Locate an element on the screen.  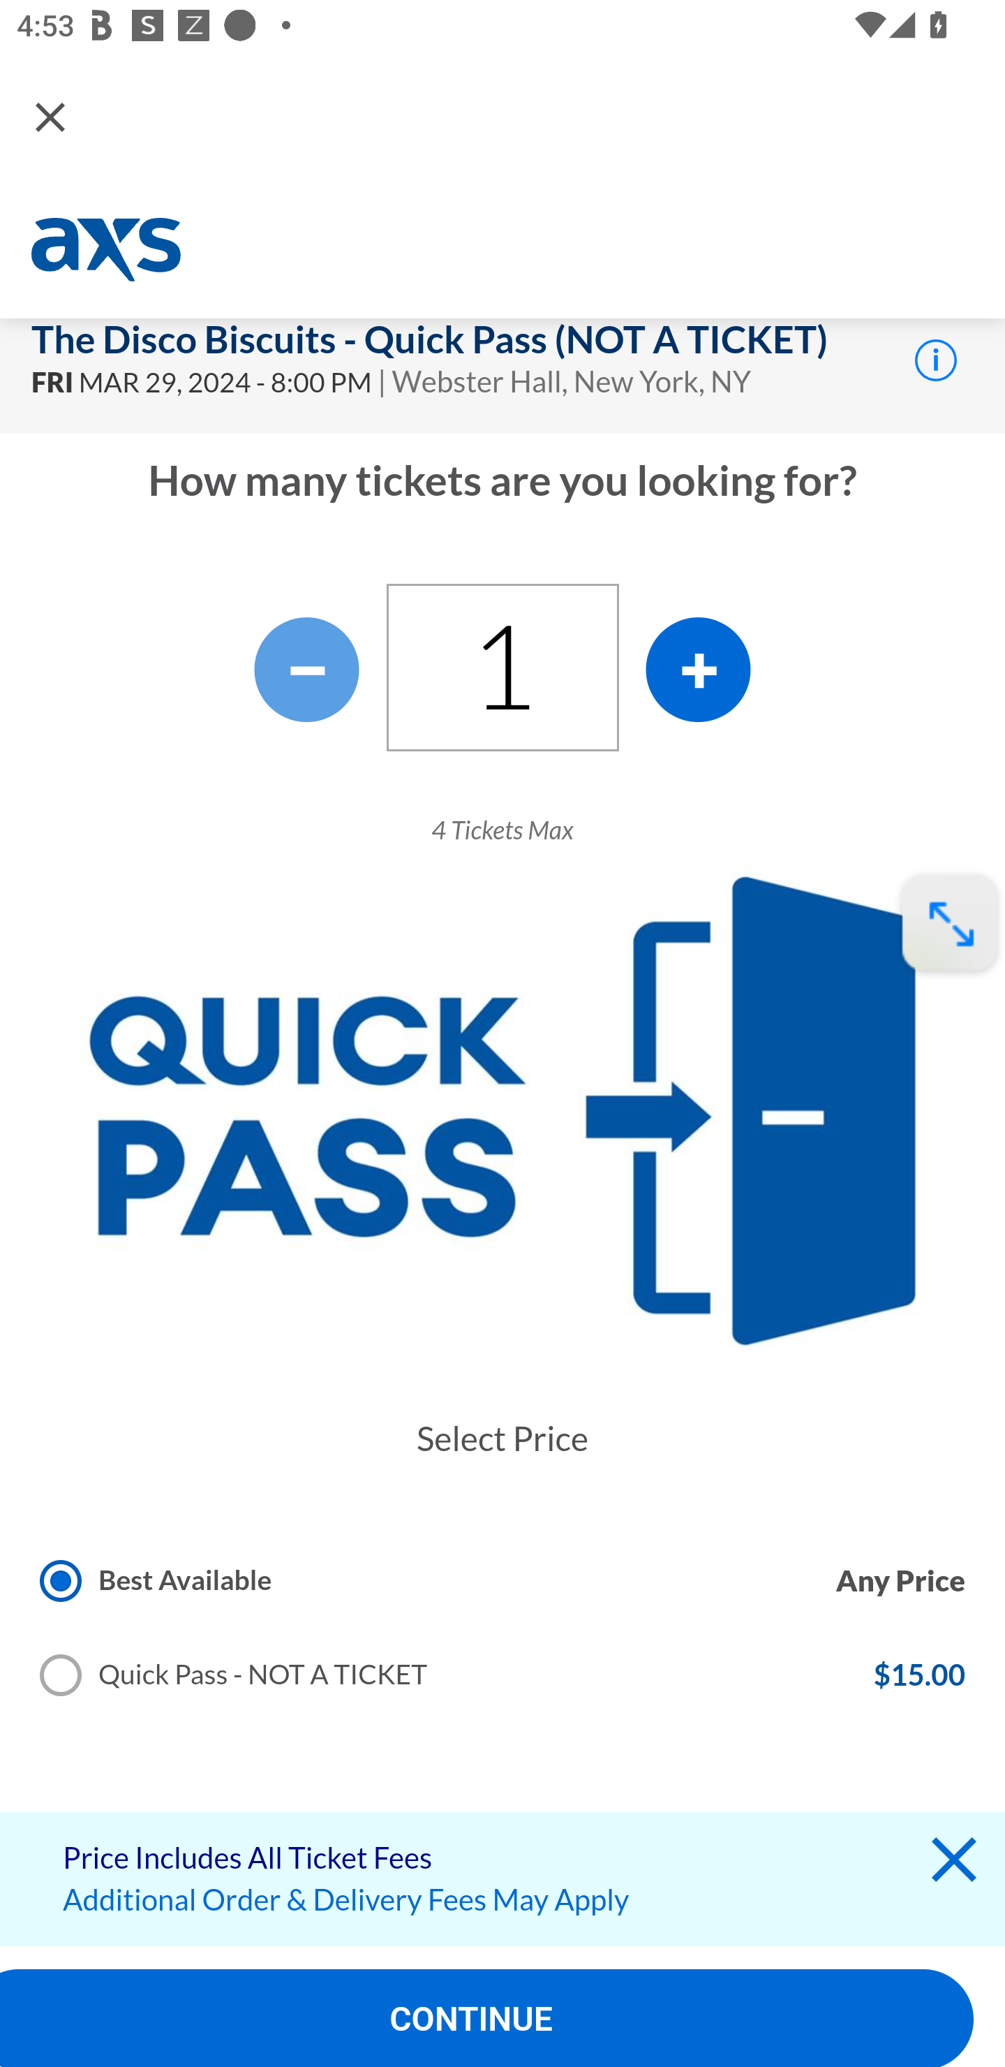
Best Available is located at coordinates (156, 1580).